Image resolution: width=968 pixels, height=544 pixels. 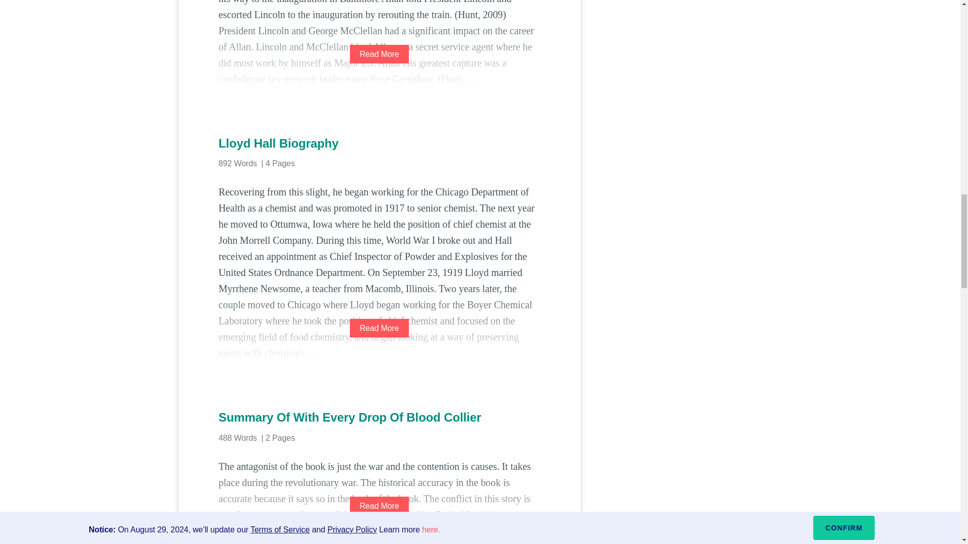 What do you see at coordinates (379, 143) in the screenshot?
I see `Lloyd Hall Biography` at bounding box center [379, 143].